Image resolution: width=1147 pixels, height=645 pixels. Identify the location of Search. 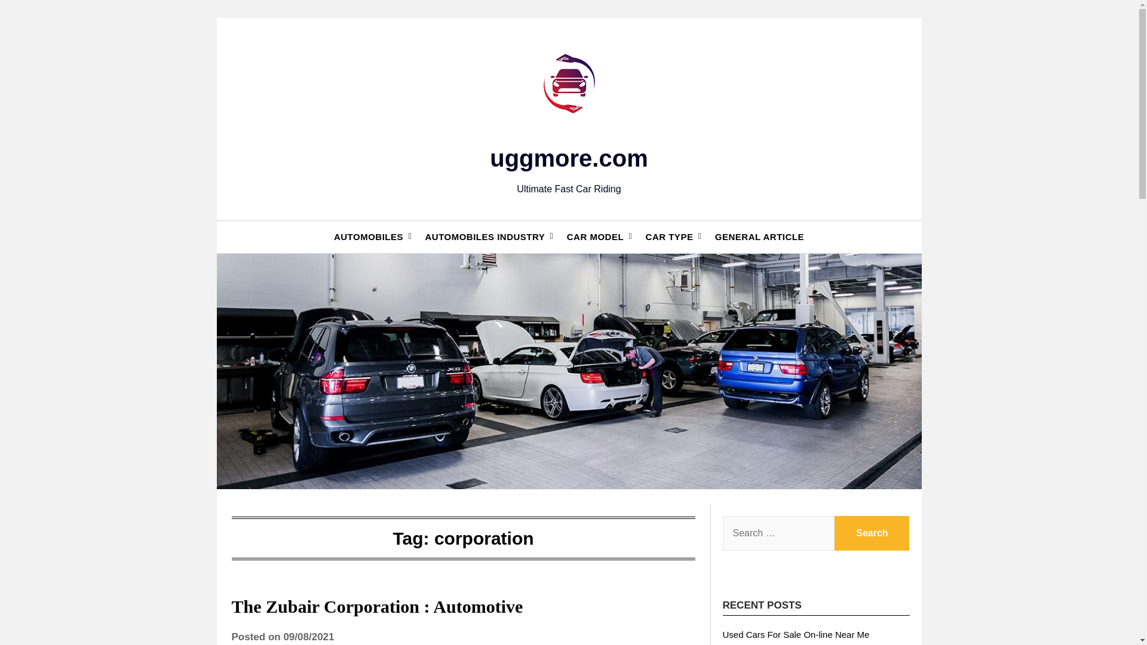
(872, 533).